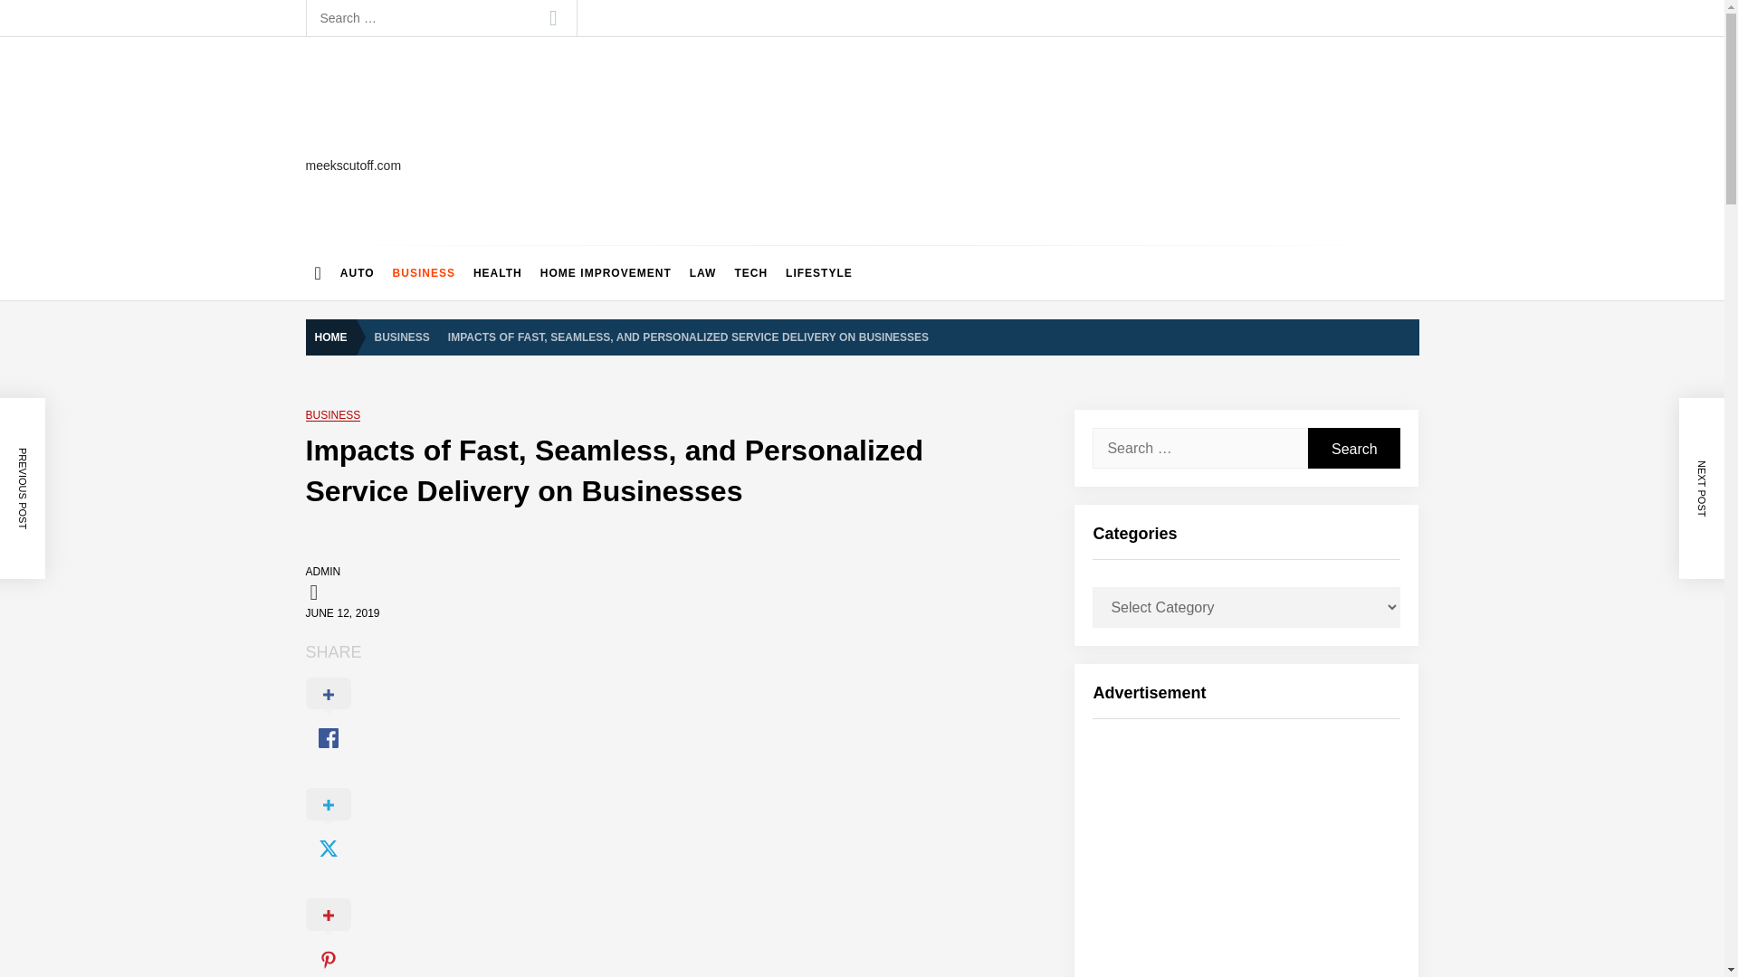 Image resolution: width=1738 pixels, height=977 pixels. What do you see at coordinates (1284, 141) in the screenshot?
I see `Header Advertise` at bounding box center [1284, 141].